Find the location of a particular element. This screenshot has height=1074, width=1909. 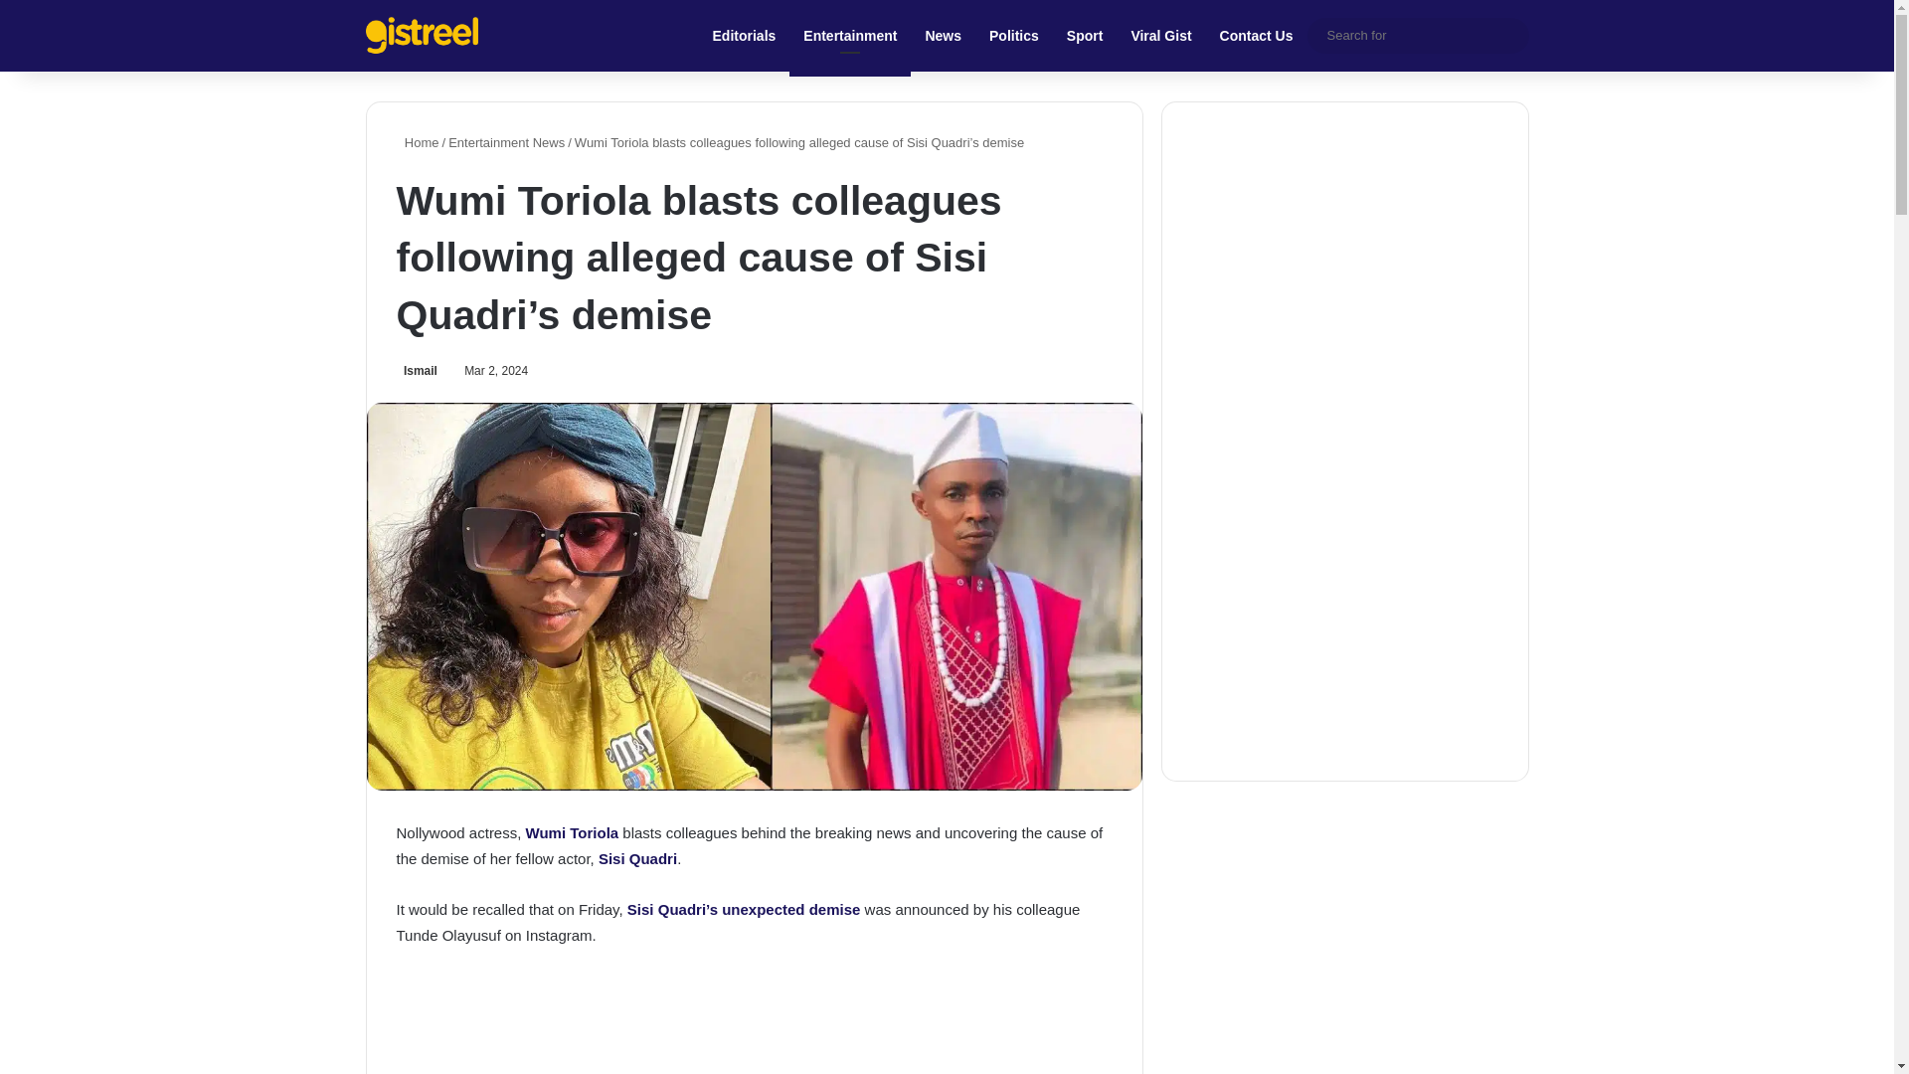

Wumi Toriola is located at coordinates (573, 832).